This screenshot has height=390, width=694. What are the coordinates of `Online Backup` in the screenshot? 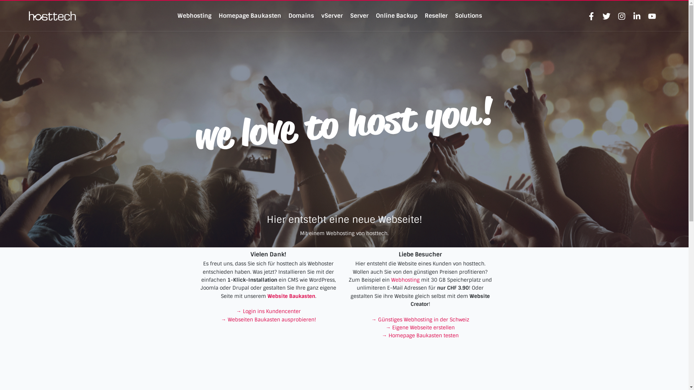 It's located at (397, 16).